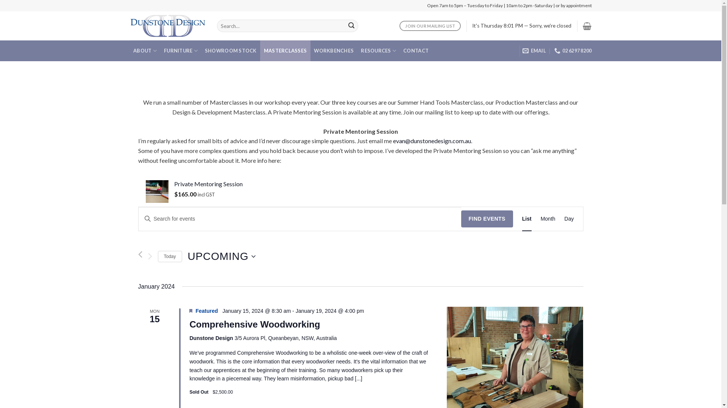  Describe the element at coordinates (379, 184) in the screenshot. I see `Private Mentoring Session` at that location.